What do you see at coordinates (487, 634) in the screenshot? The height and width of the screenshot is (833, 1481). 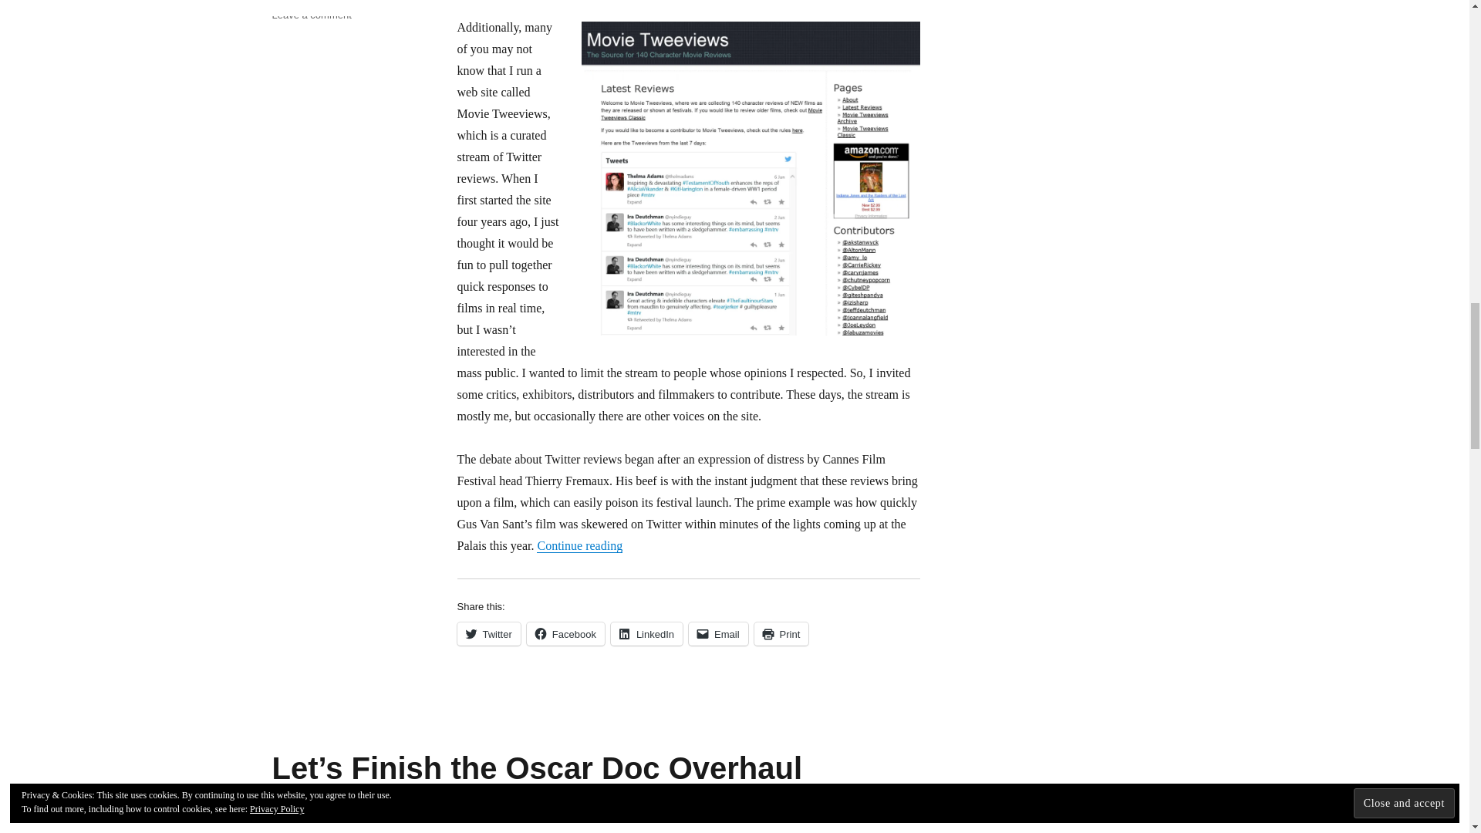 I see `Click to share on Twitter` at bounding box center [487, 634].